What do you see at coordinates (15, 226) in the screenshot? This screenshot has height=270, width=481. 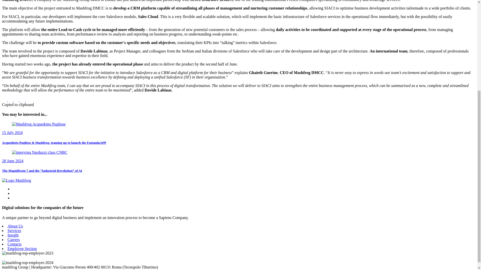 I see `About Us` at bounding box center [15, 226].